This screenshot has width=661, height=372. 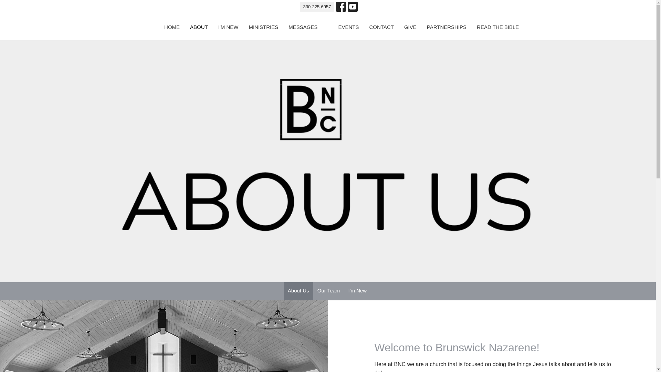 What do you see at coordinates (357, 291) in the screenshot?
I see `I'm New` at bounding box center [357, 291].